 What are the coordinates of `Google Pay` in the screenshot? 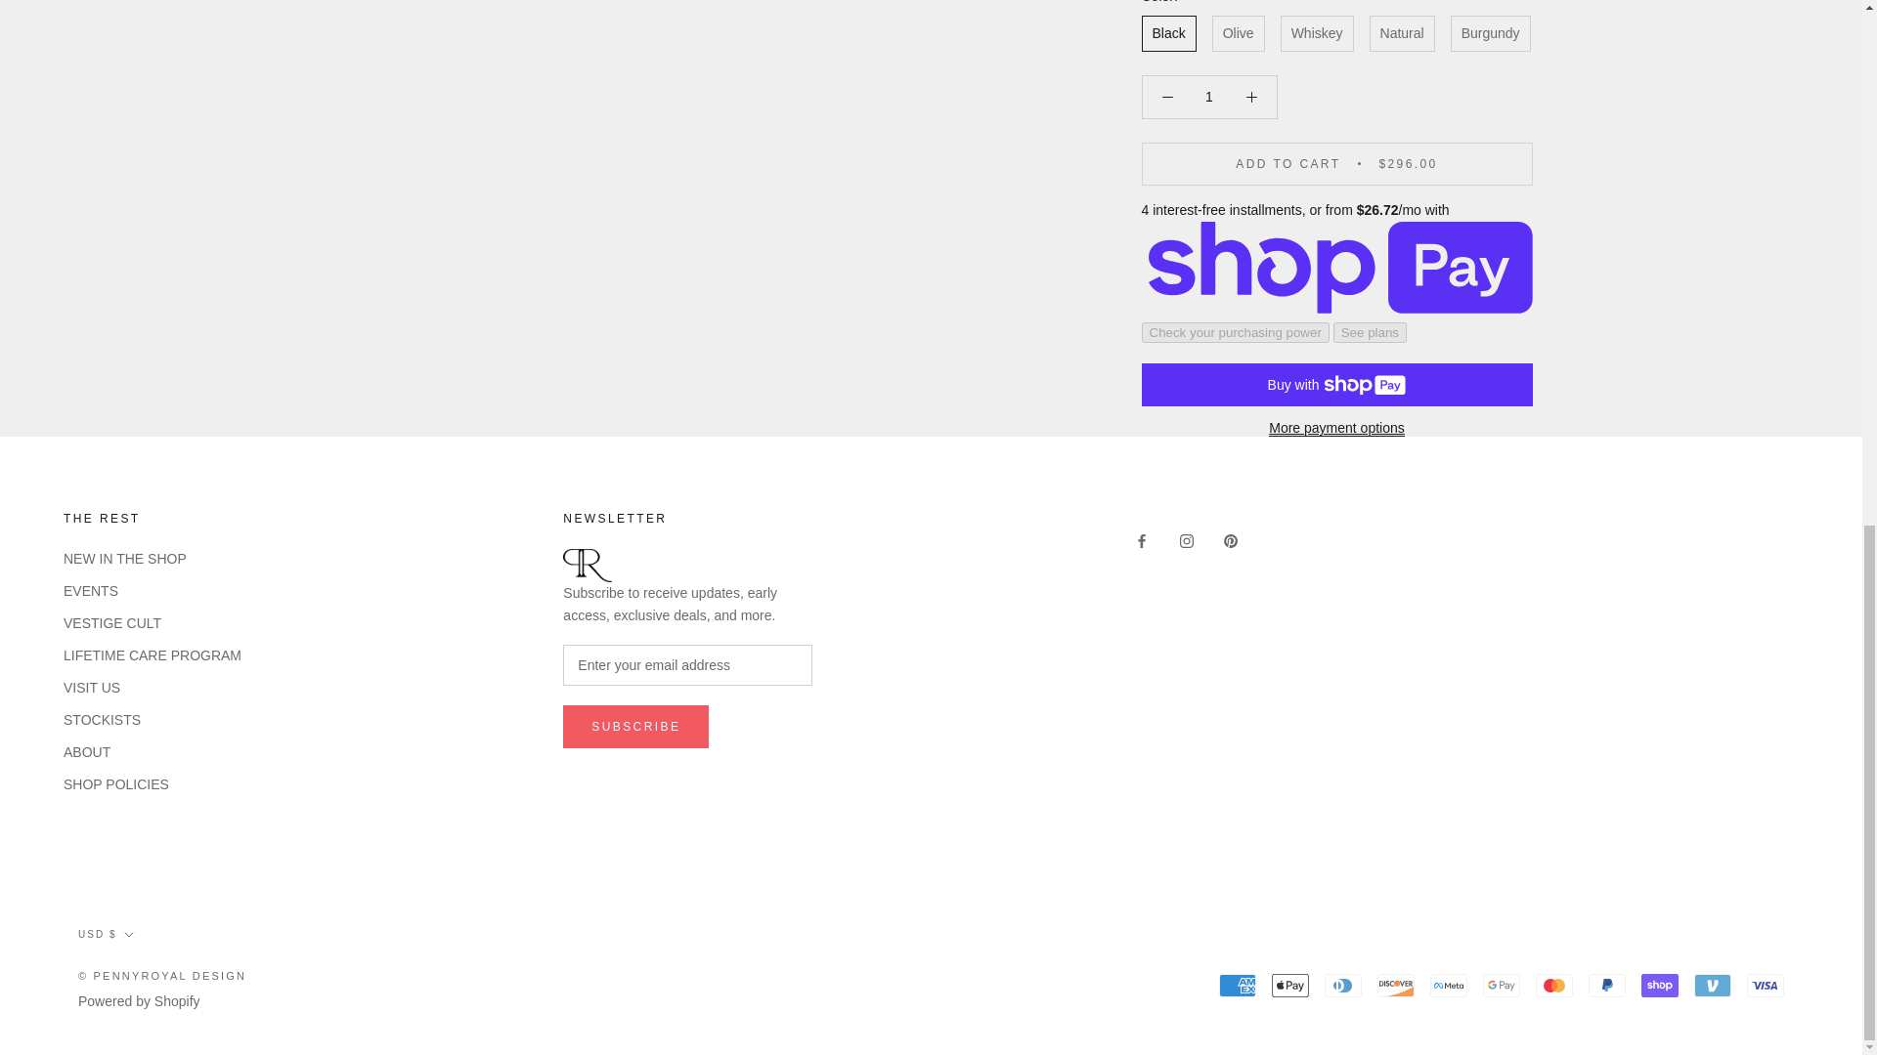 It's located at (1502, 985).